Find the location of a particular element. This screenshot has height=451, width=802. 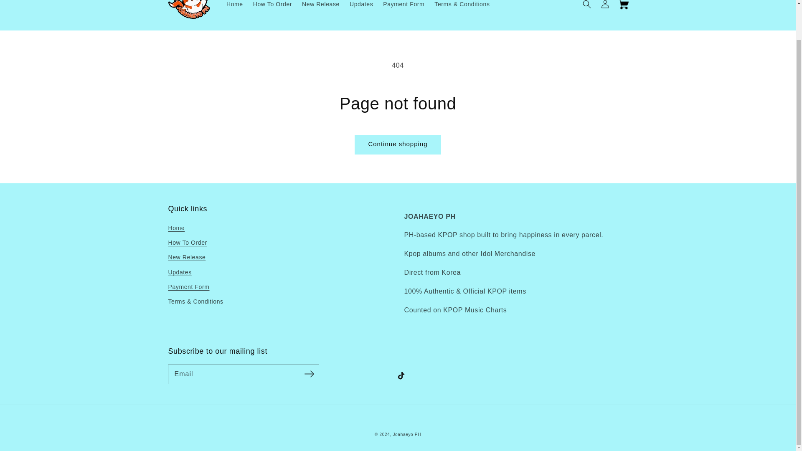

Log in is located at coordinates (605, 7).